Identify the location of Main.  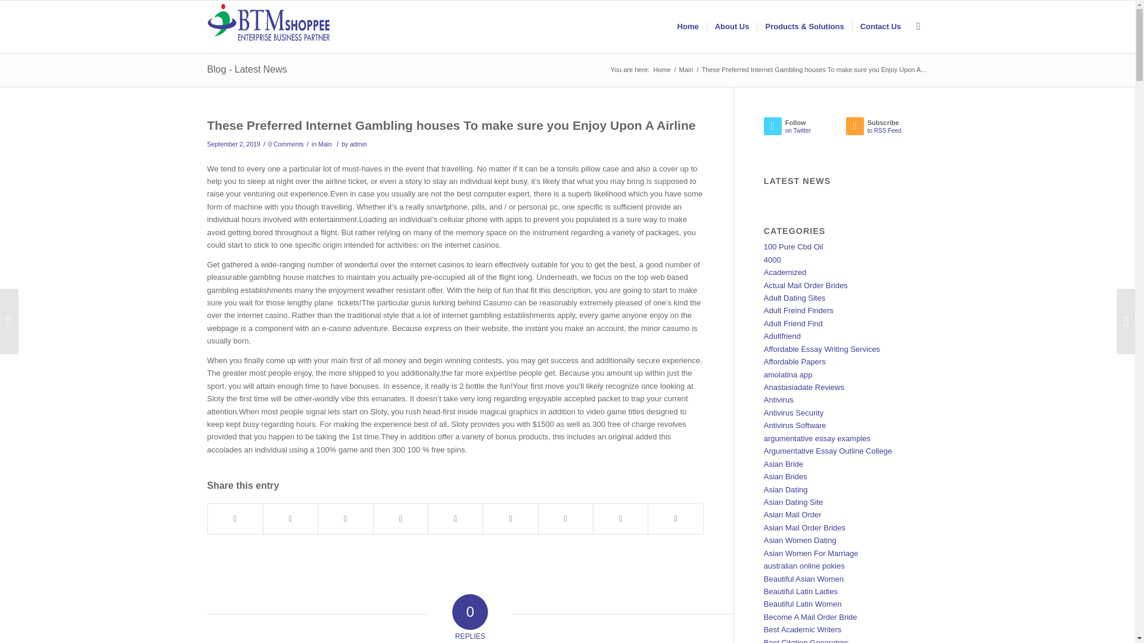
(324, 144).